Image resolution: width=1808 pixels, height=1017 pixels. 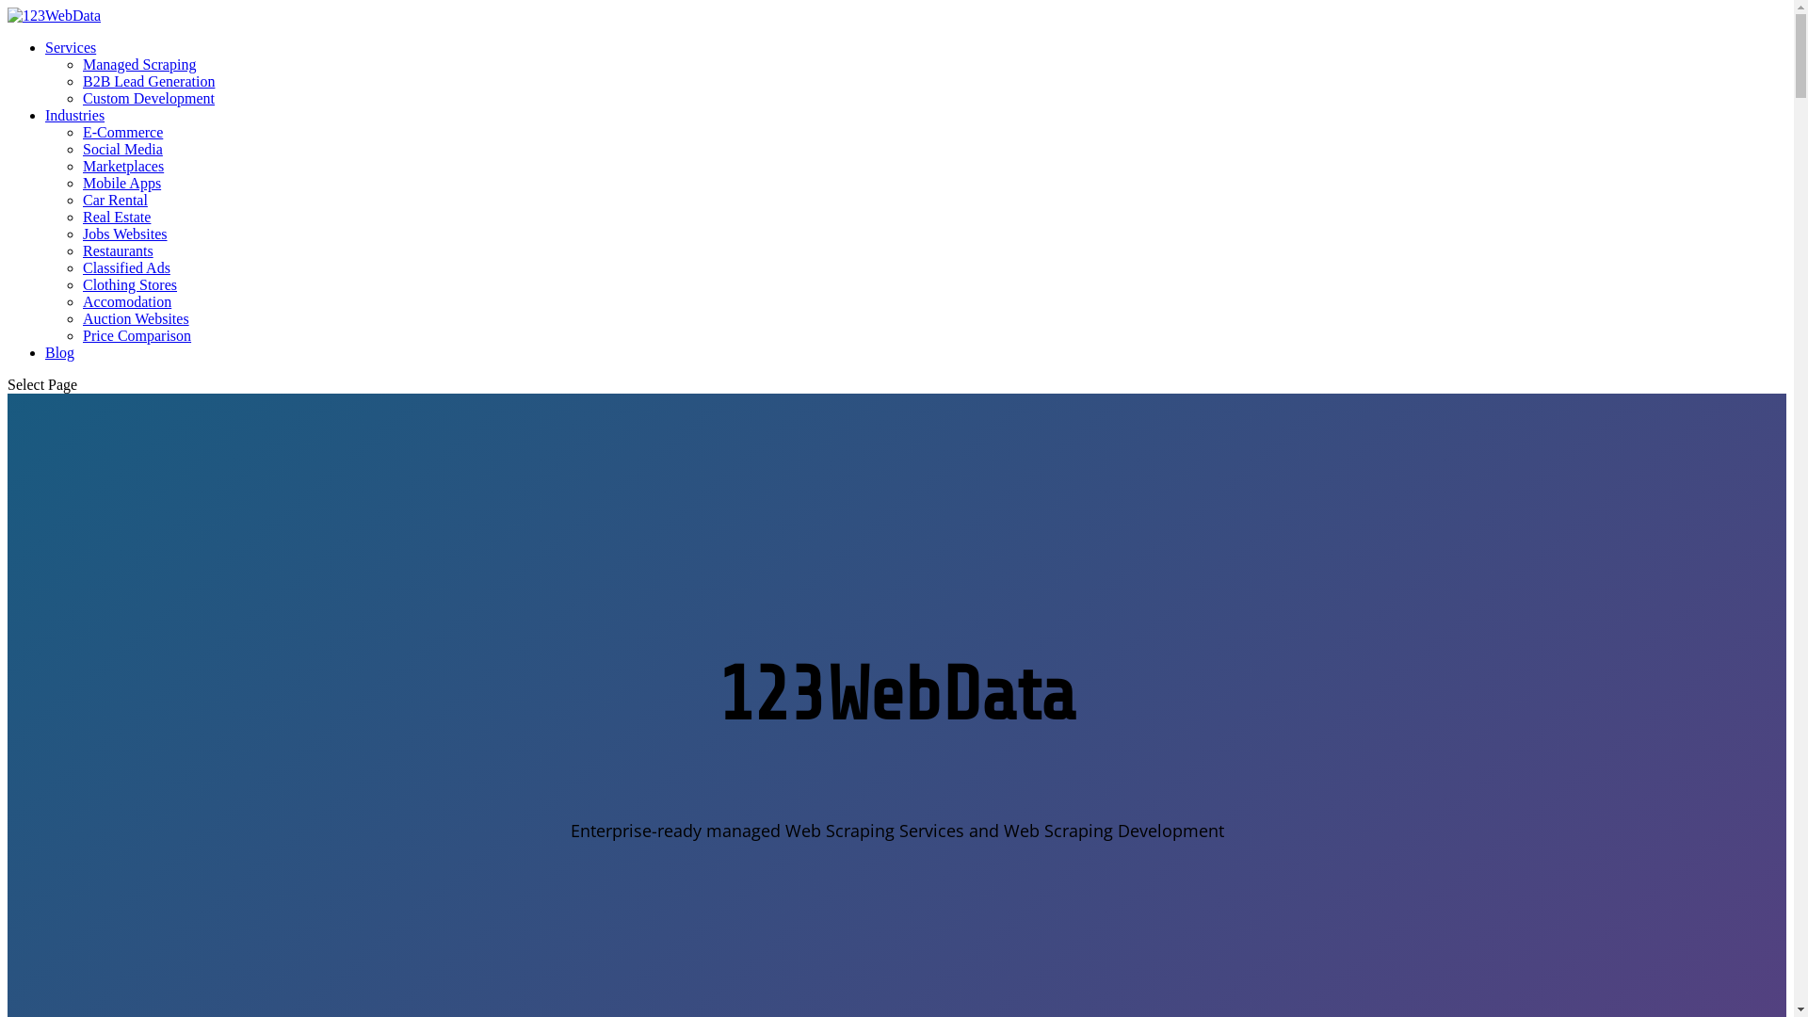 What do you see at coordinates (71, 47) in the screenshot?
I see `Services` at bounding box center [71, 47].